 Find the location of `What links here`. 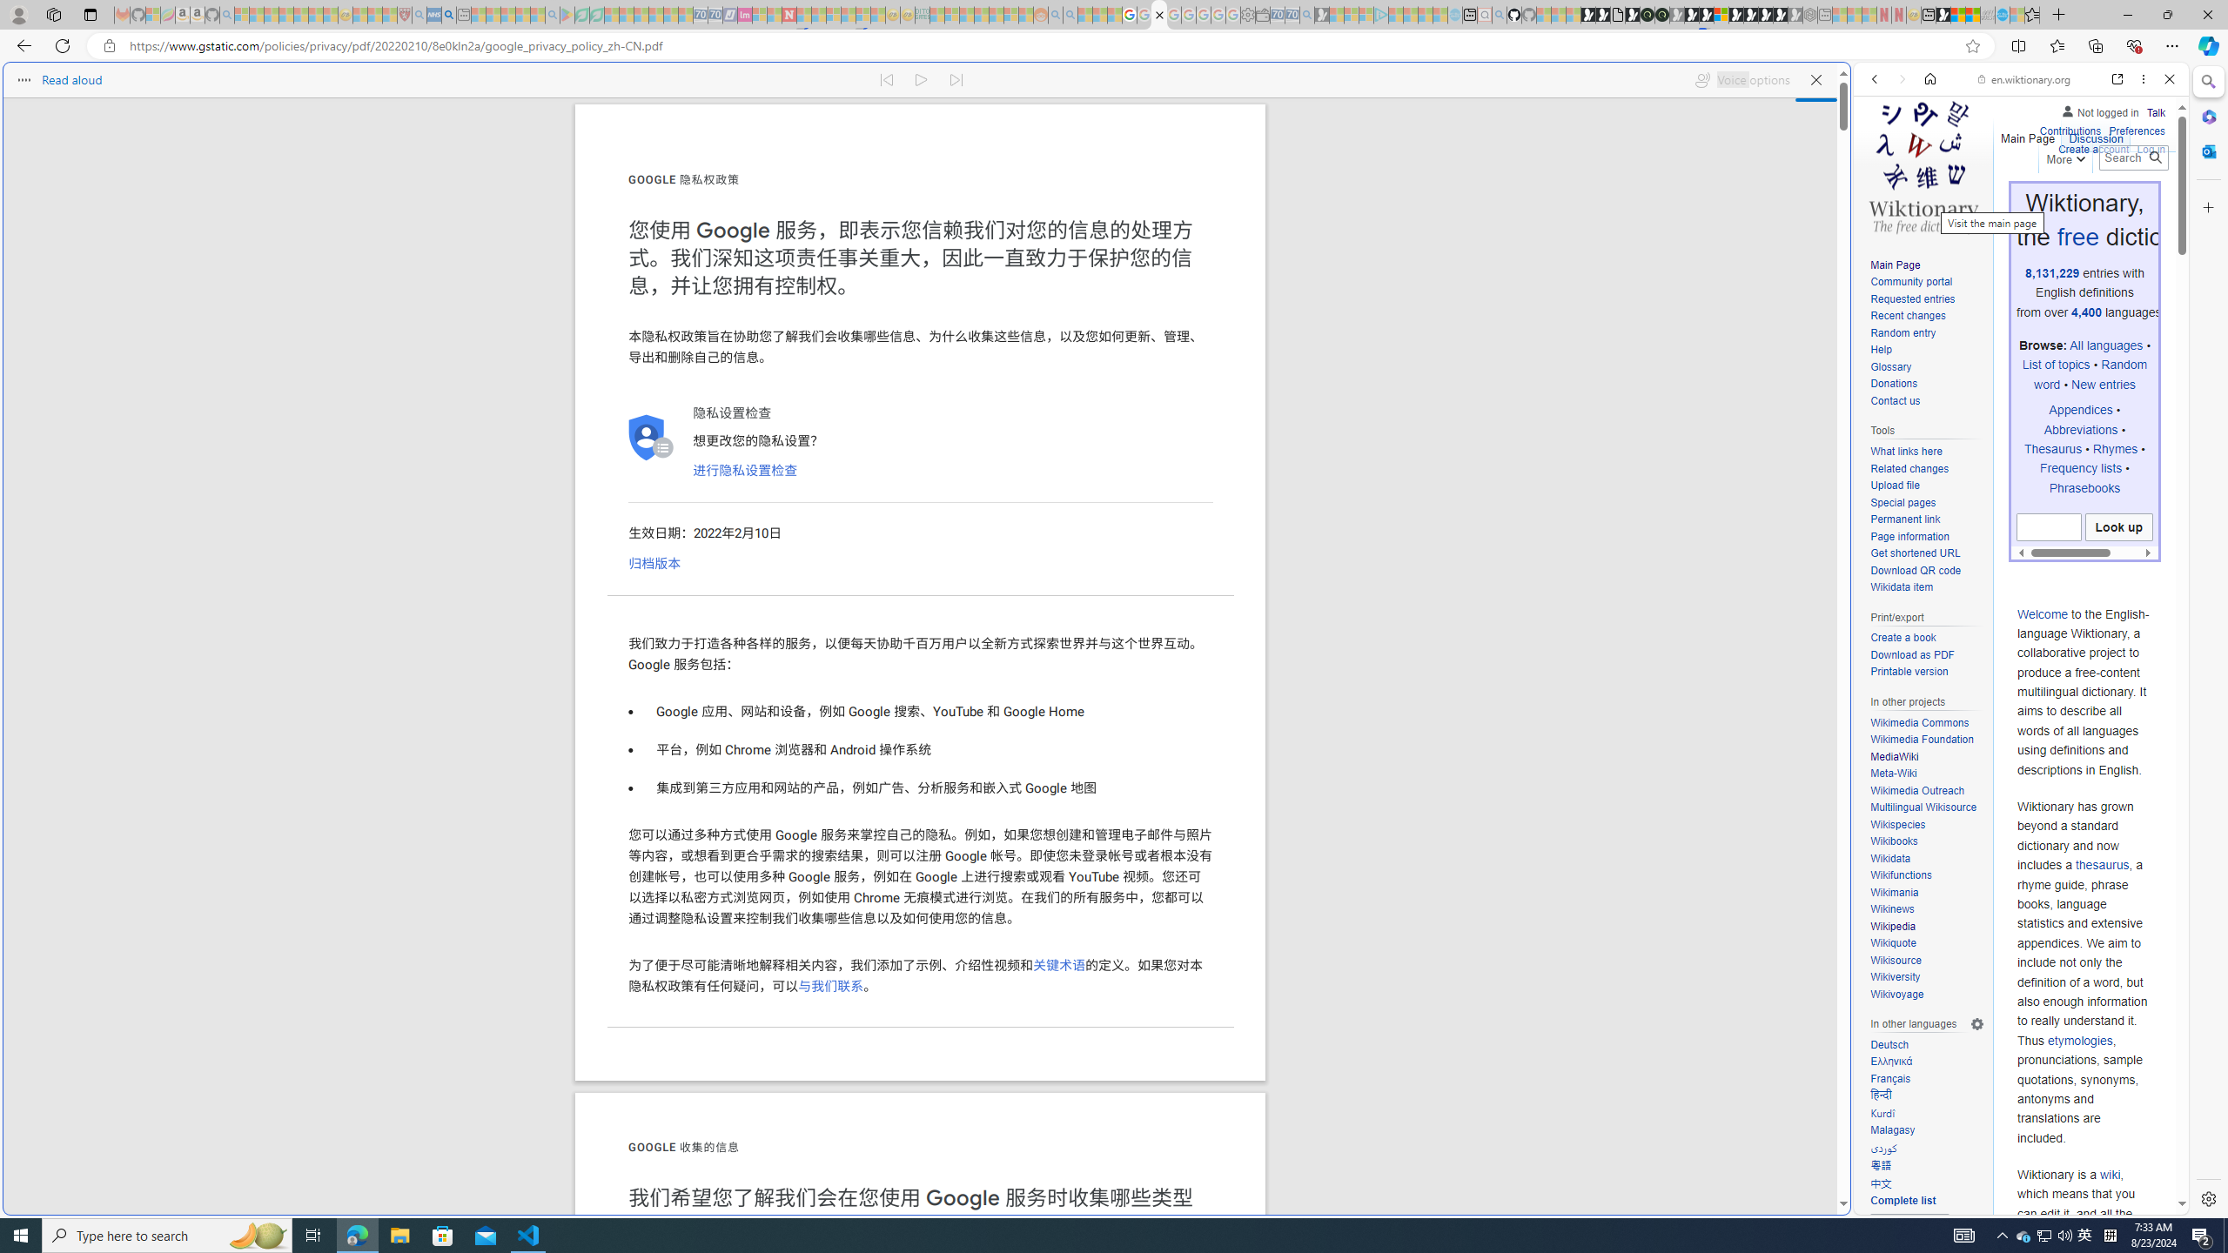

What links here is located at coordinates (1906, 452).